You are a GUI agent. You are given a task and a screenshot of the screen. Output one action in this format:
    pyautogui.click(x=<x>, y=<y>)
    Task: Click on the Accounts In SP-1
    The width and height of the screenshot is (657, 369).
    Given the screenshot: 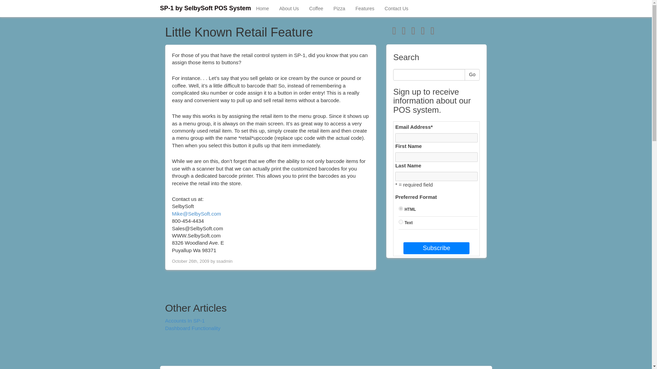 What is the action you would take?
    pyautogui.click(x=184, y=320)
    